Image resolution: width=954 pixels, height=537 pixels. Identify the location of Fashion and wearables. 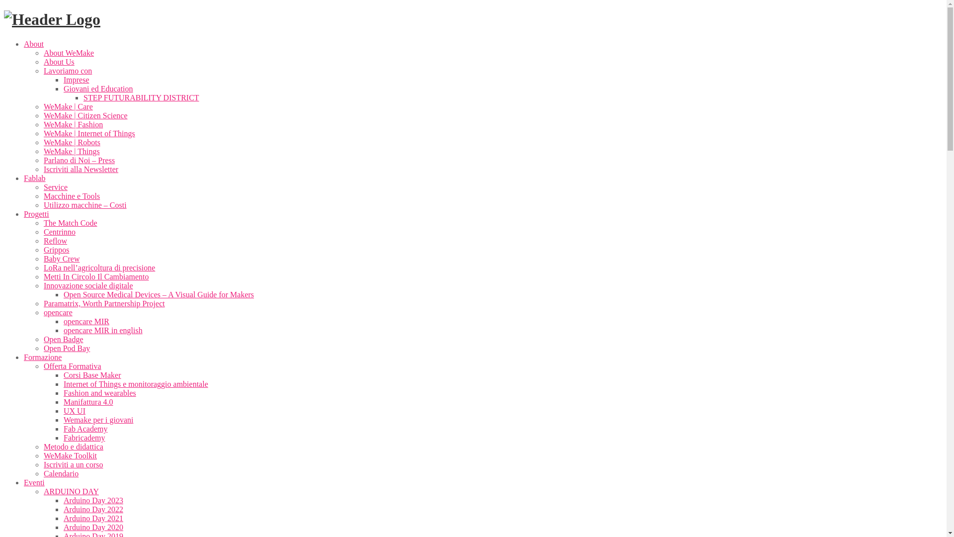
(100, 393).